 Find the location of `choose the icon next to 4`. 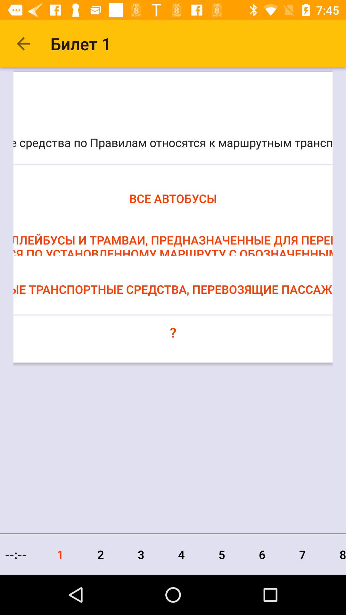

choose the icon next to 4 is located at coordinates (141, 554).